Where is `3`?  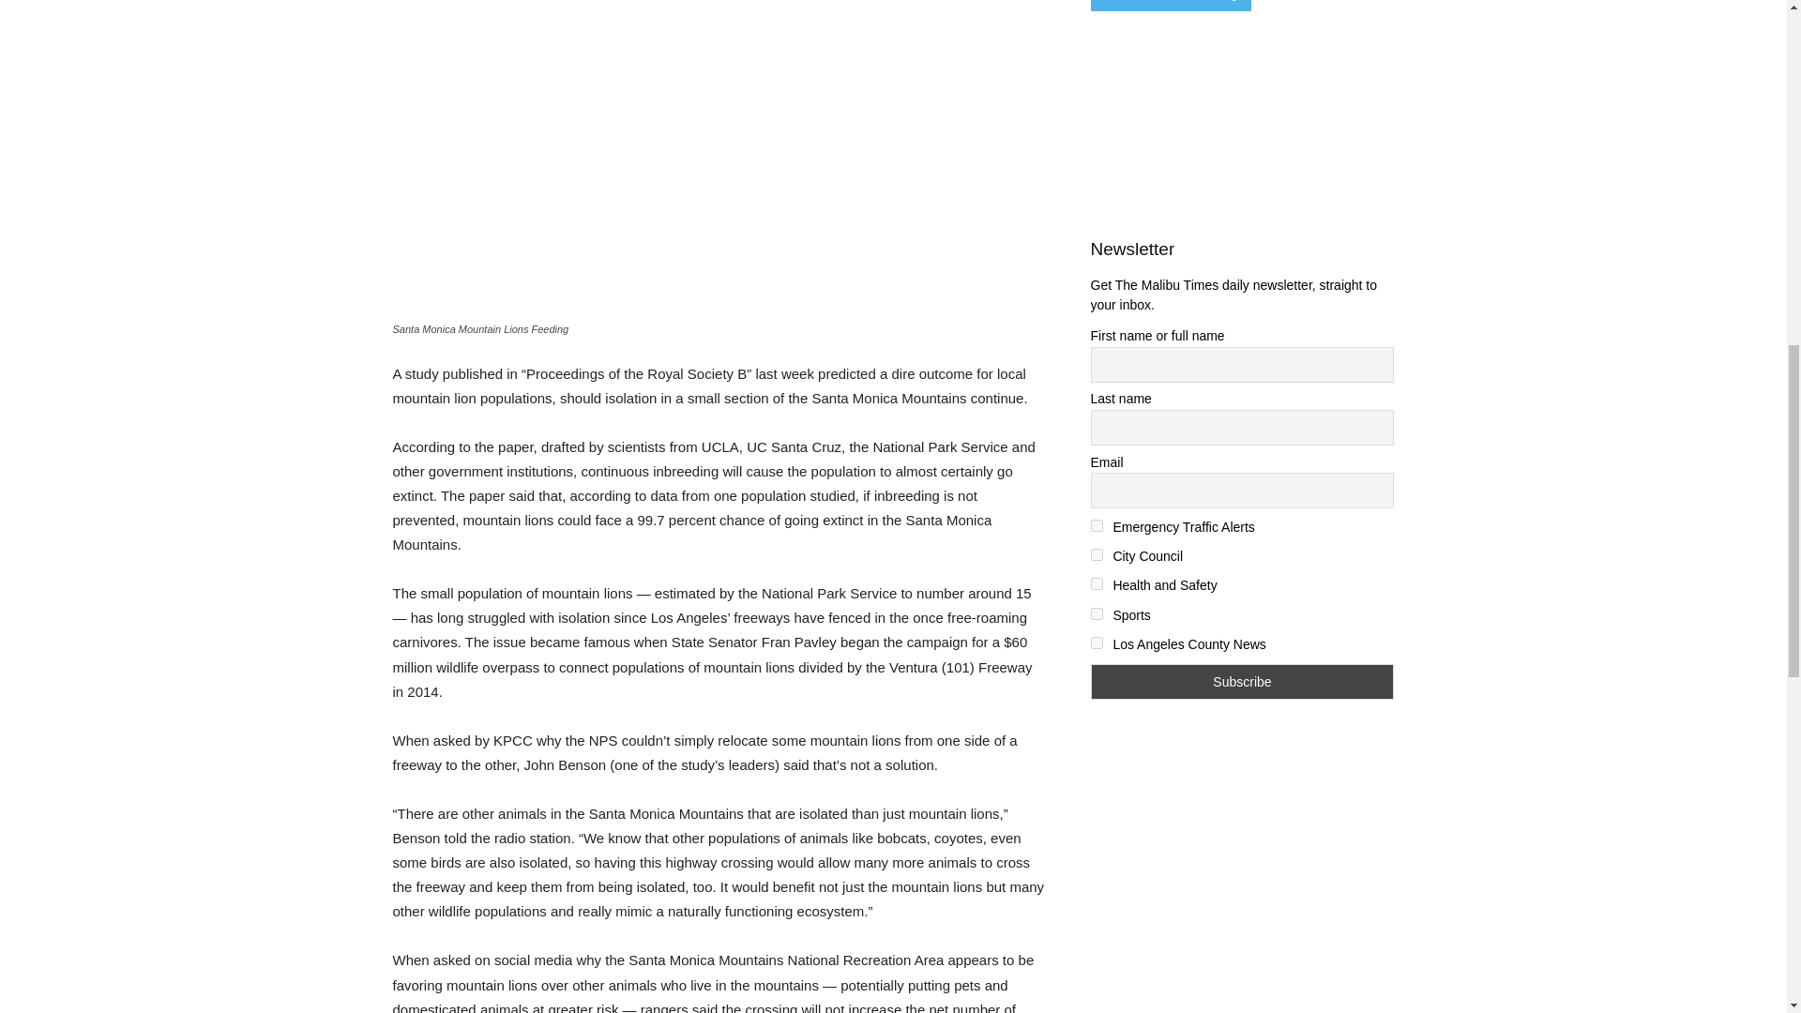
3 is located at coordinates (1096, 555).